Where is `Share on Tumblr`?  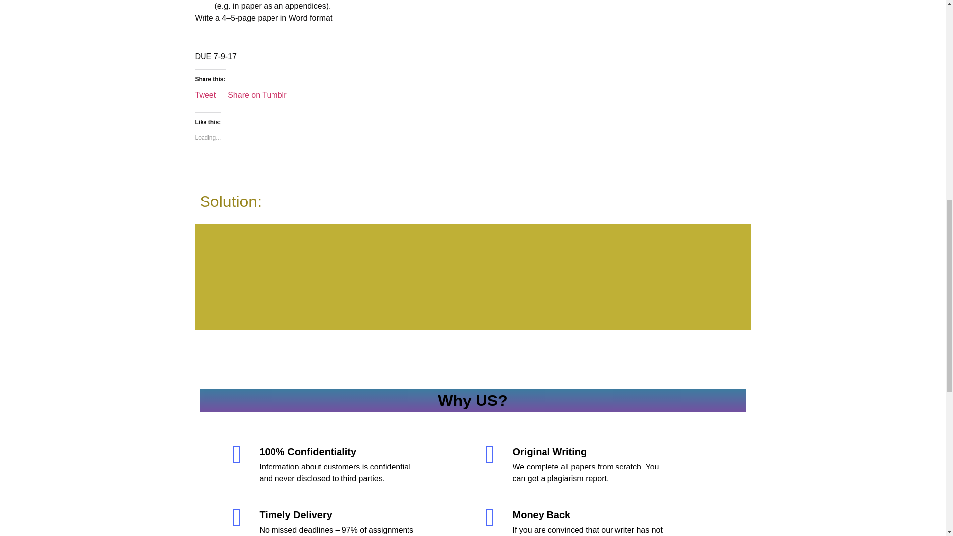 Share on Tumblr is located at coordinates (257, 93).